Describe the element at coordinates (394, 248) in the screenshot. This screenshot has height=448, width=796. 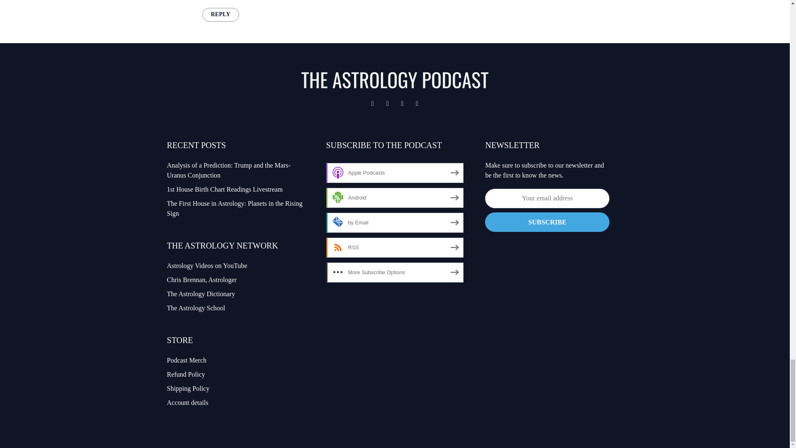
I see `Subscribe via RSS` at that location.